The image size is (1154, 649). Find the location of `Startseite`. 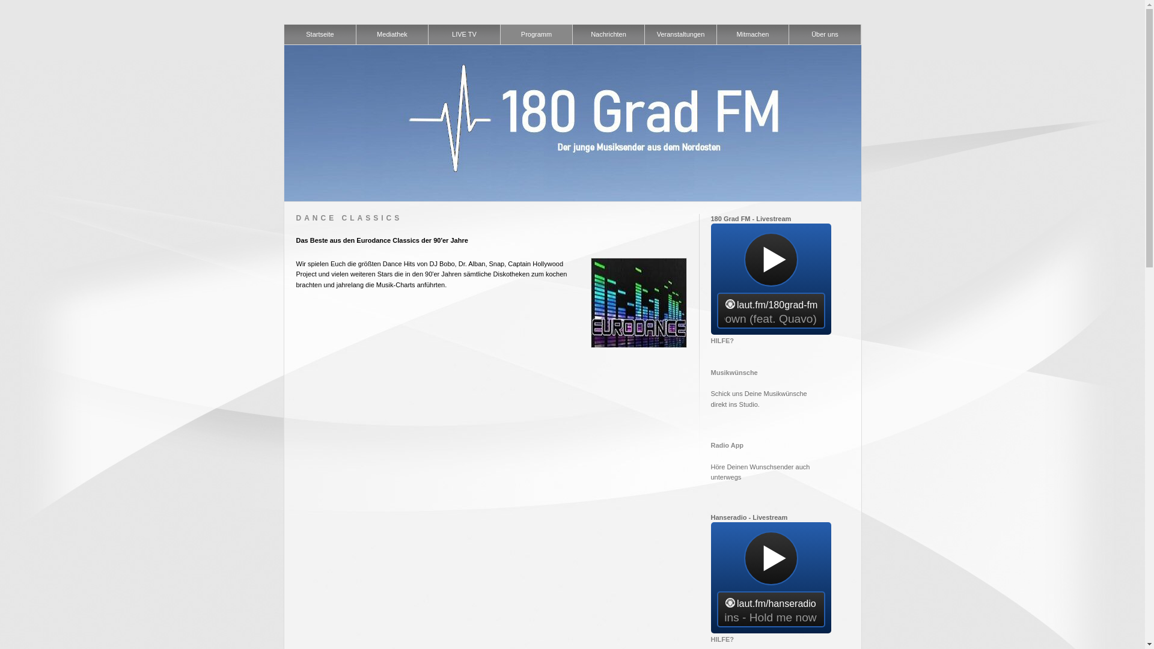

Startseite is located at coordinates (320, 35).